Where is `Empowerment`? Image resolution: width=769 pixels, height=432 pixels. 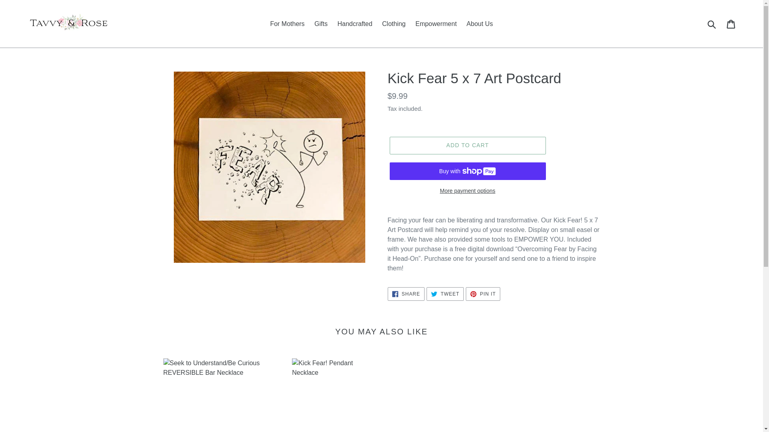
Empowerment is located at coordinates (445, 294).